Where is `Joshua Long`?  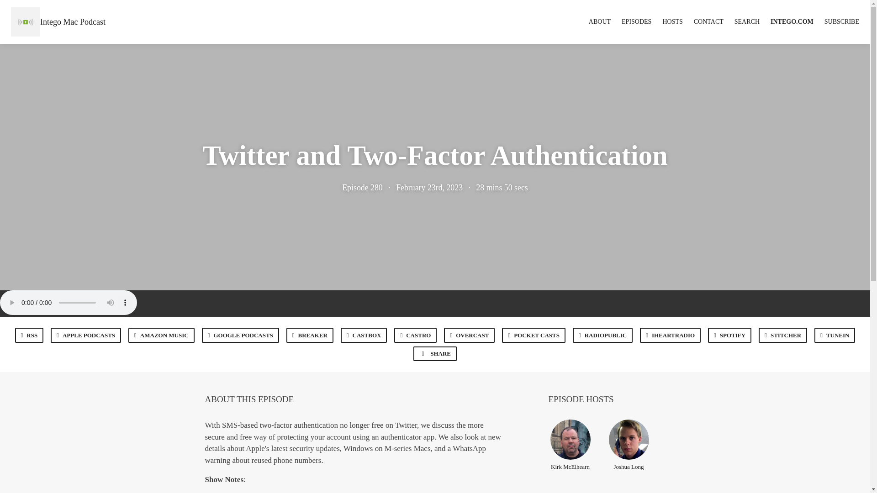 Joshua Long is located at coordinates (629, 445).